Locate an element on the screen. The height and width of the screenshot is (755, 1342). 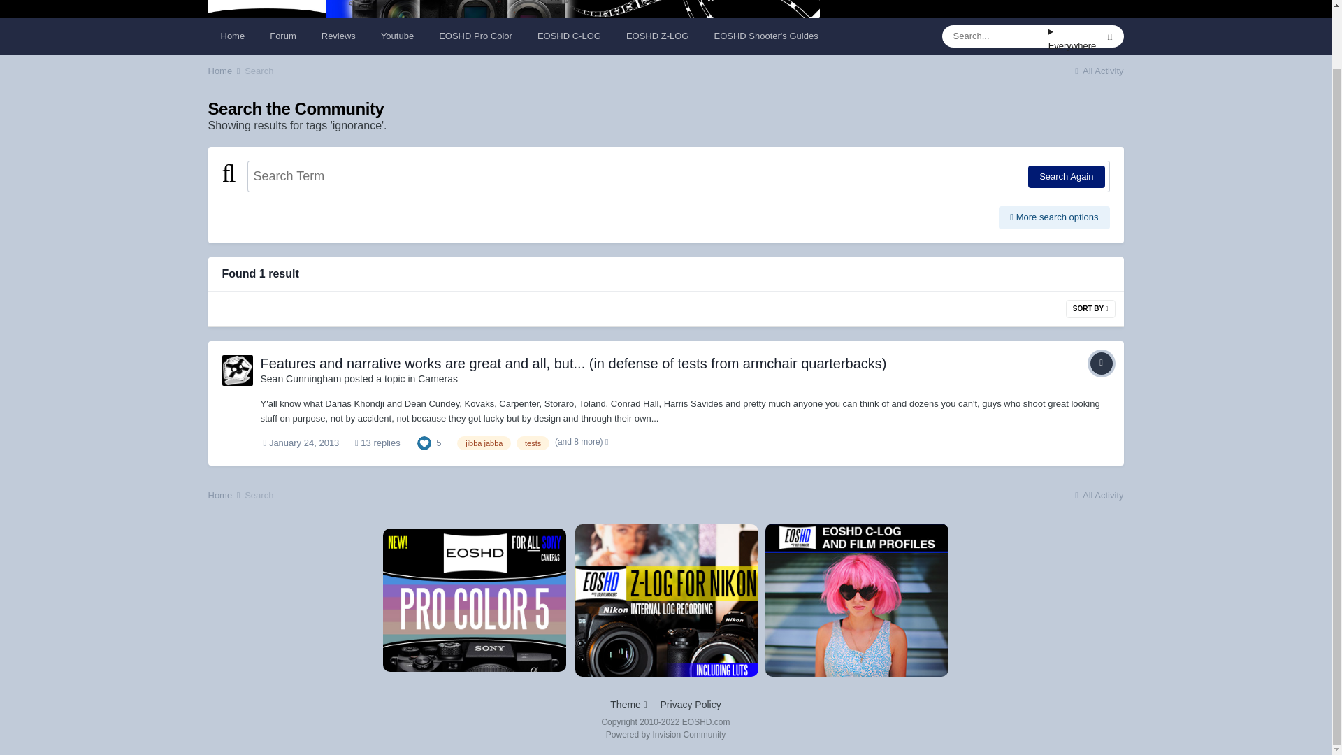
EOSHD Shooter's Guides is located at coordinates (765, 36).